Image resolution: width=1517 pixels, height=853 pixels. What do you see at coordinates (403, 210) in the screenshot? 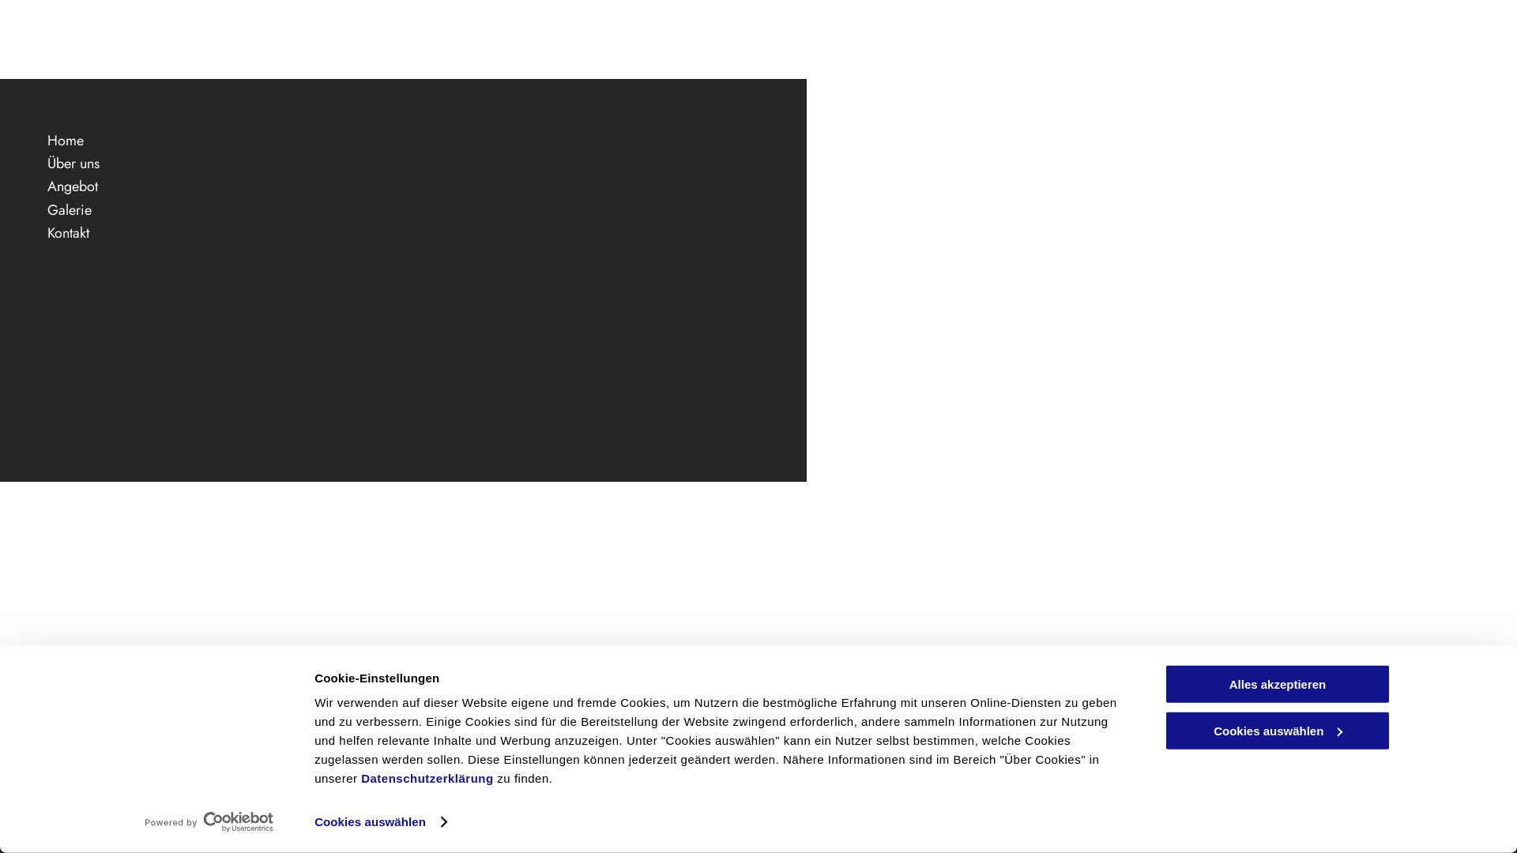
I see `Galerie` at bounding box center [403, 210].